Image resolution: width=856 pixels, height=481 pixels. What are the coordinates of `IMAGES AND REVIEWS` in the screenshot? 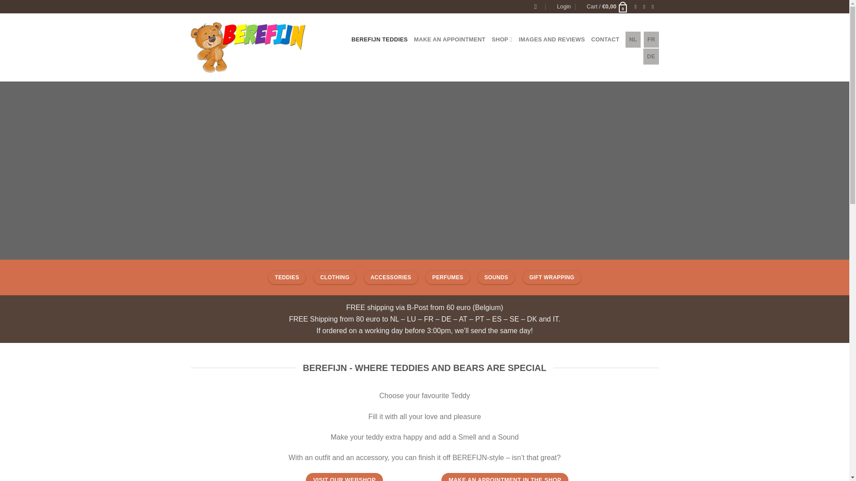 It's located at (551, 39).